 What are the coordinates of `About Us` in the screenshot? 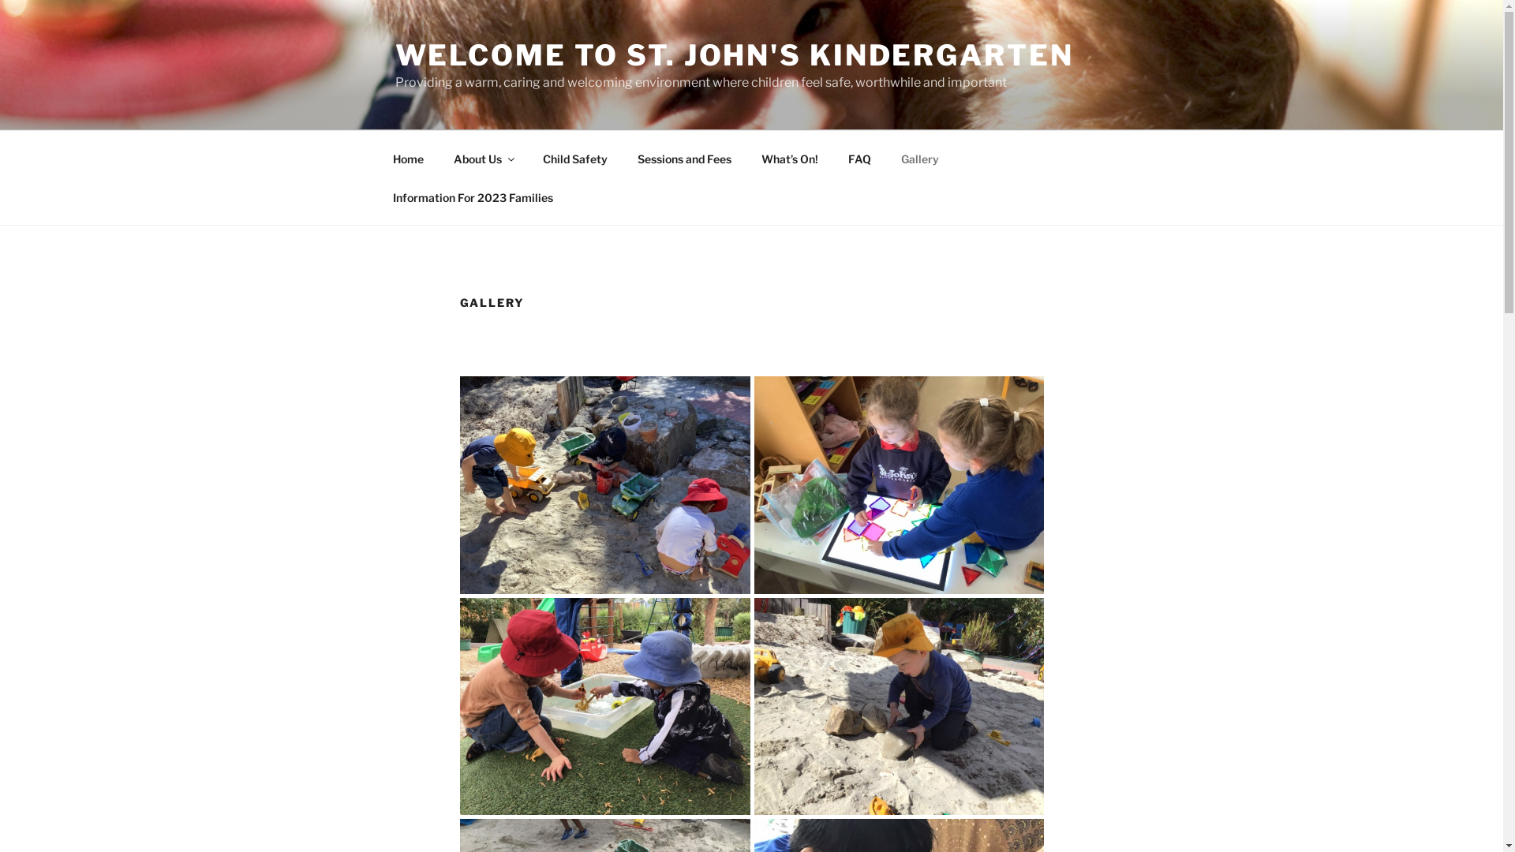 It's located at (484, 158).